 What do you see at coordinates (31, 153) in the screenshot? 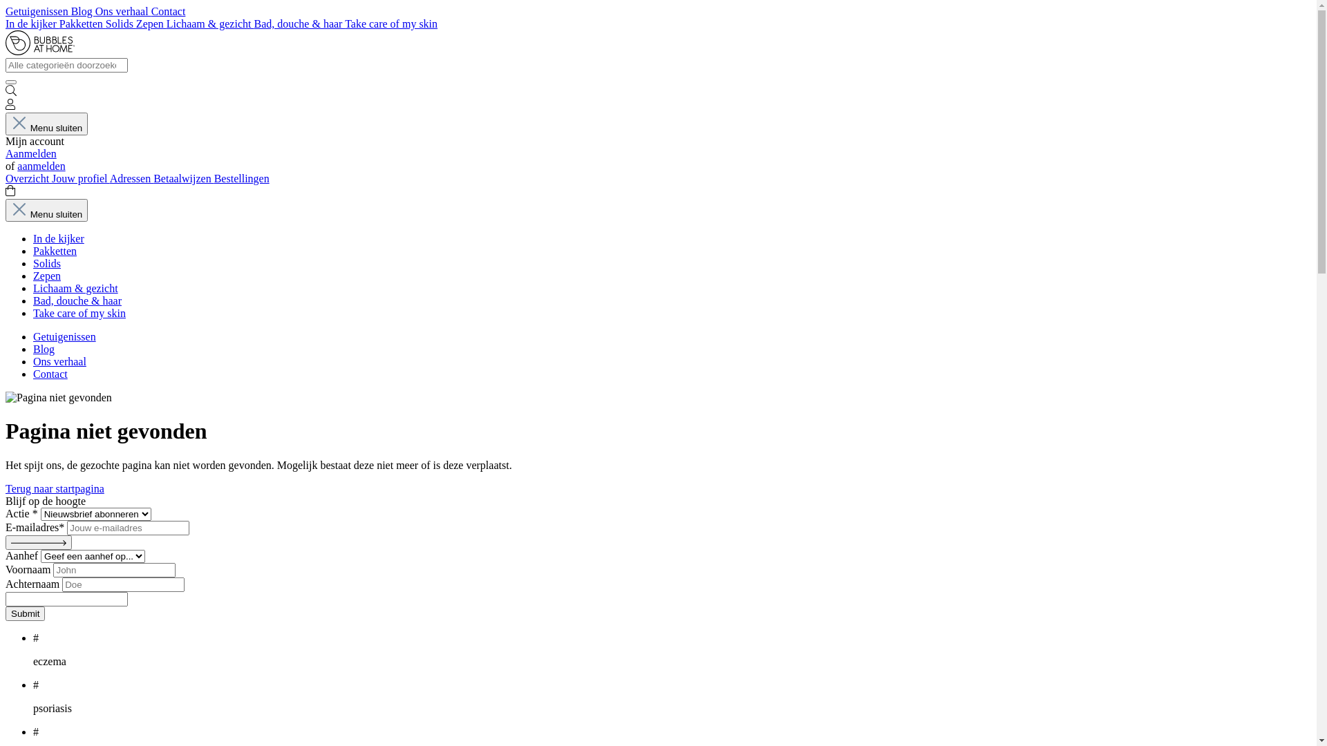
I see `Aanmelden` at bounding box center [31, 153].